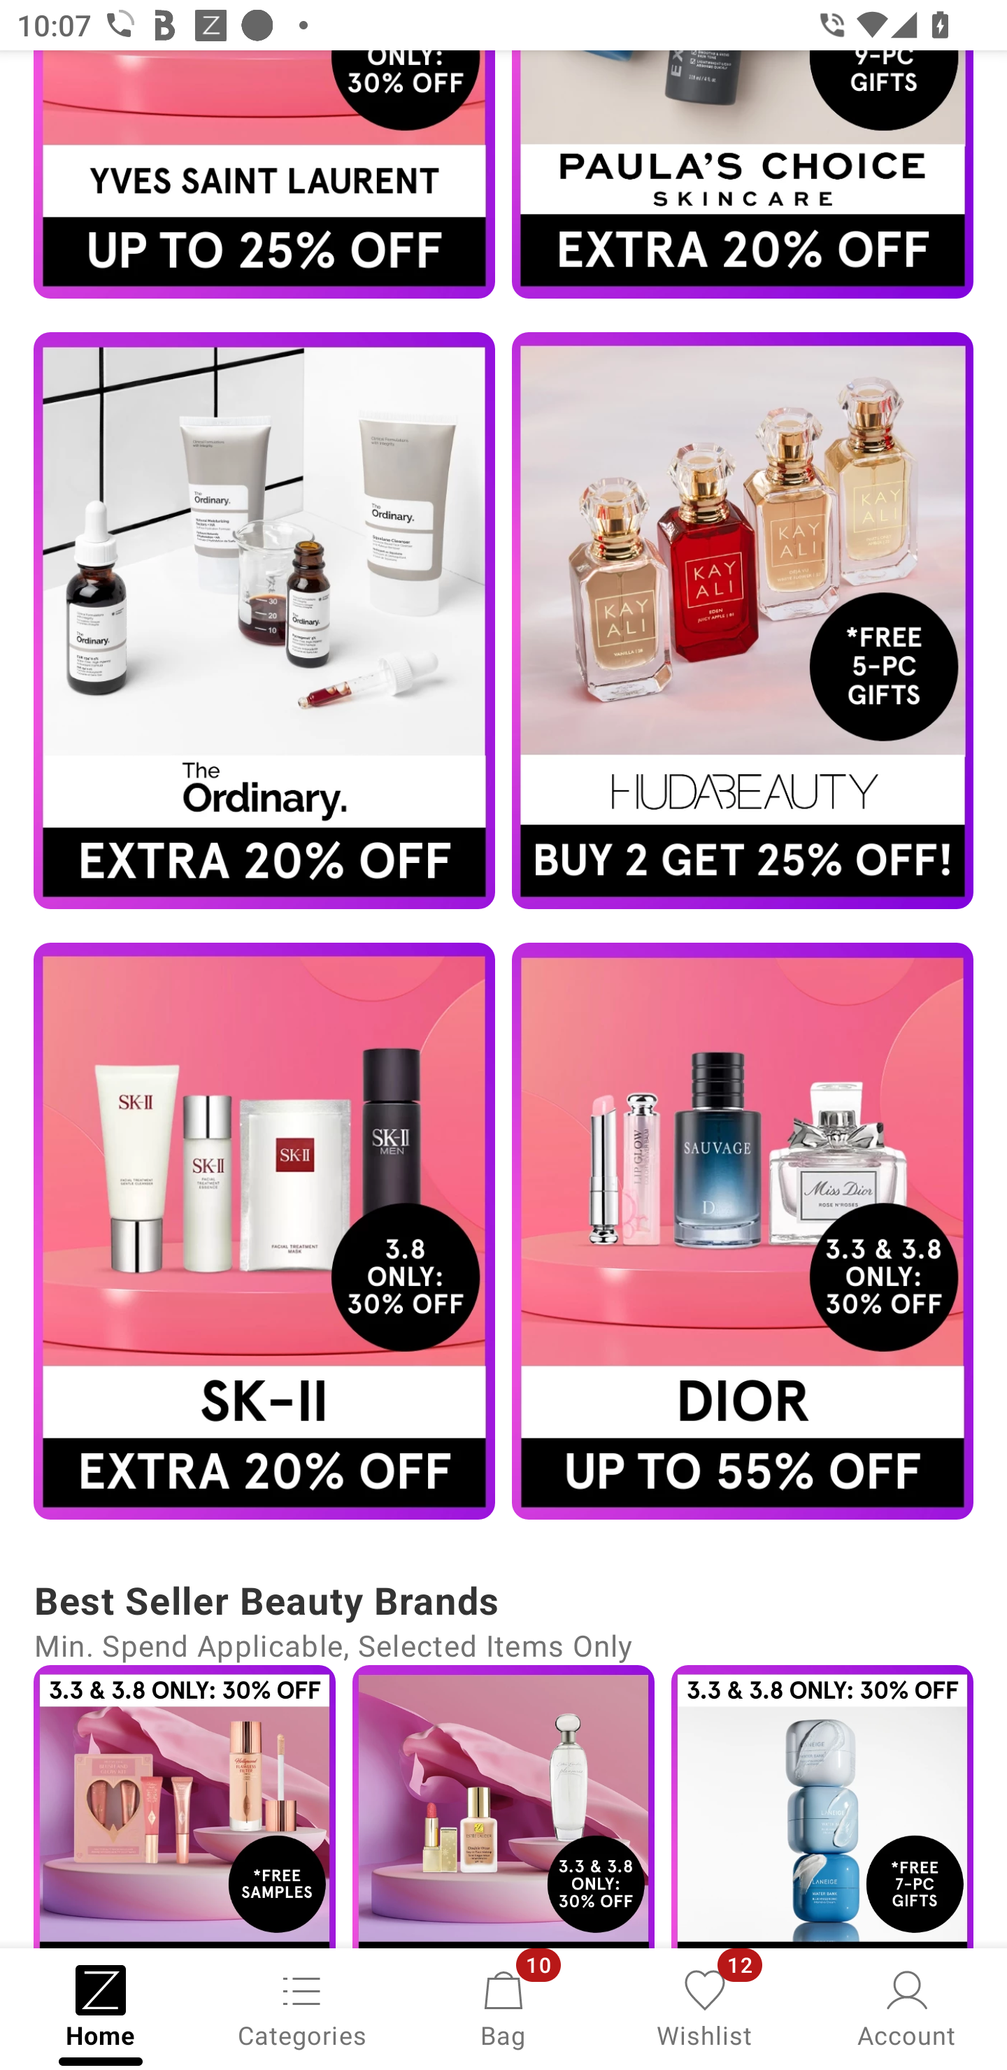 The height and width of the screenshot is (2070, 1007). What do you see at coordinates (264, 173) in the screenshot?
I see `Campaign banner` at bounding box center [264, 173].